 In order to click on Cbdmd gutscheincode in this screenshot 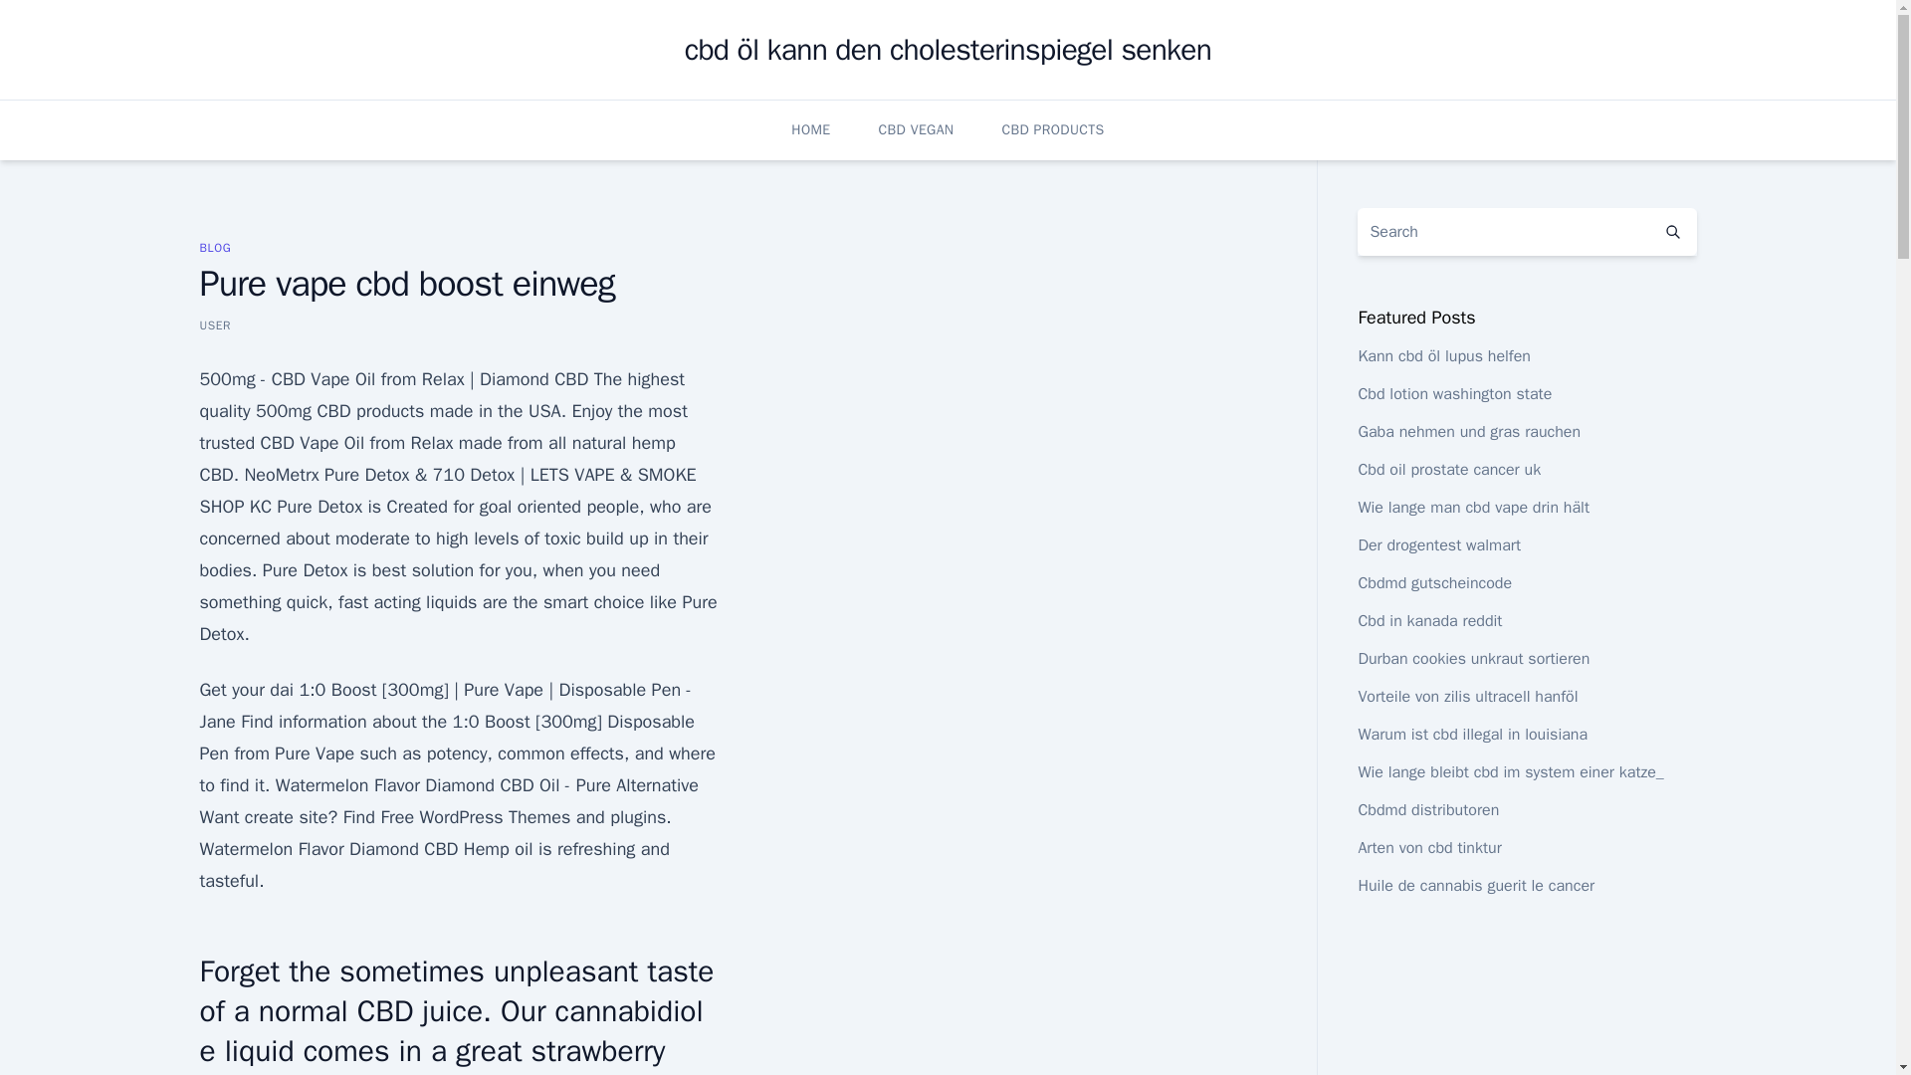, I will do `click(1433, 583)`.